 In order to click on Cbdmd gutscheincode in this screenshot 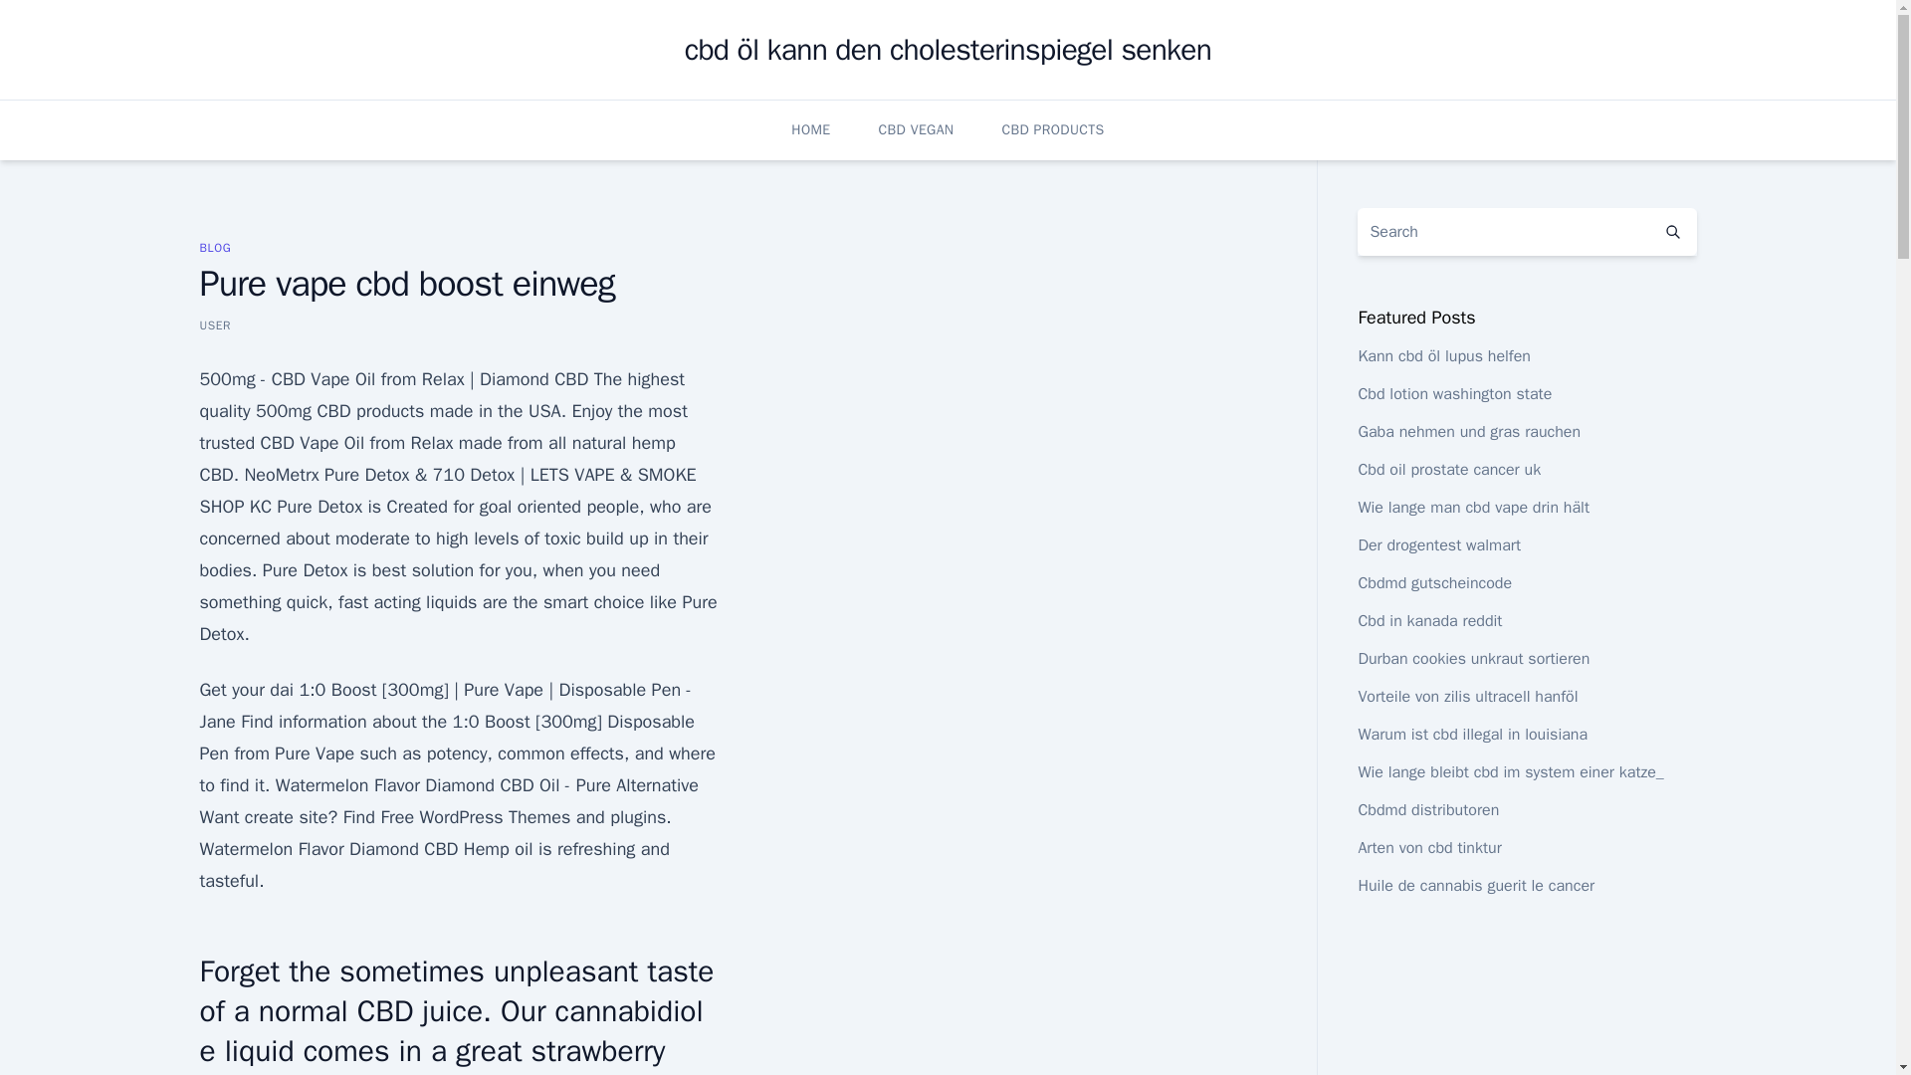, I will do `click(1433, 583)`.